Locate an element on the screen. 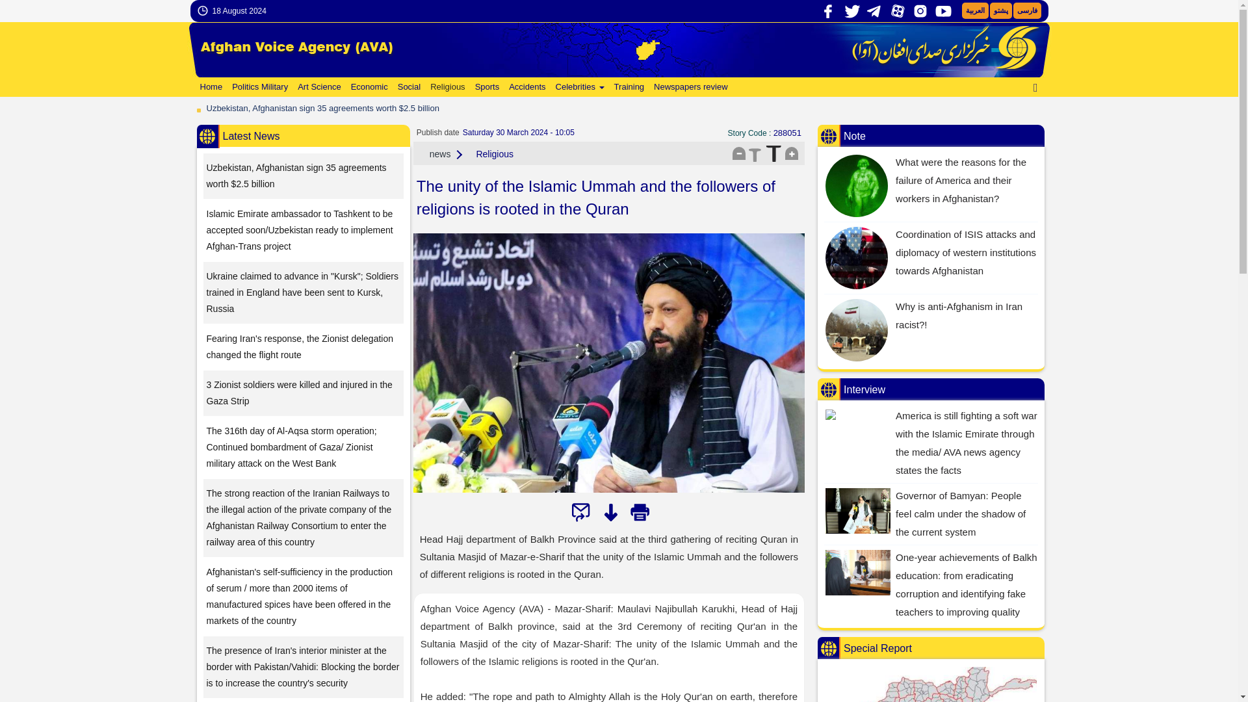 The width and height of the screenshot is (1248, 702). Print Edition is located at coordinates (640, 512).